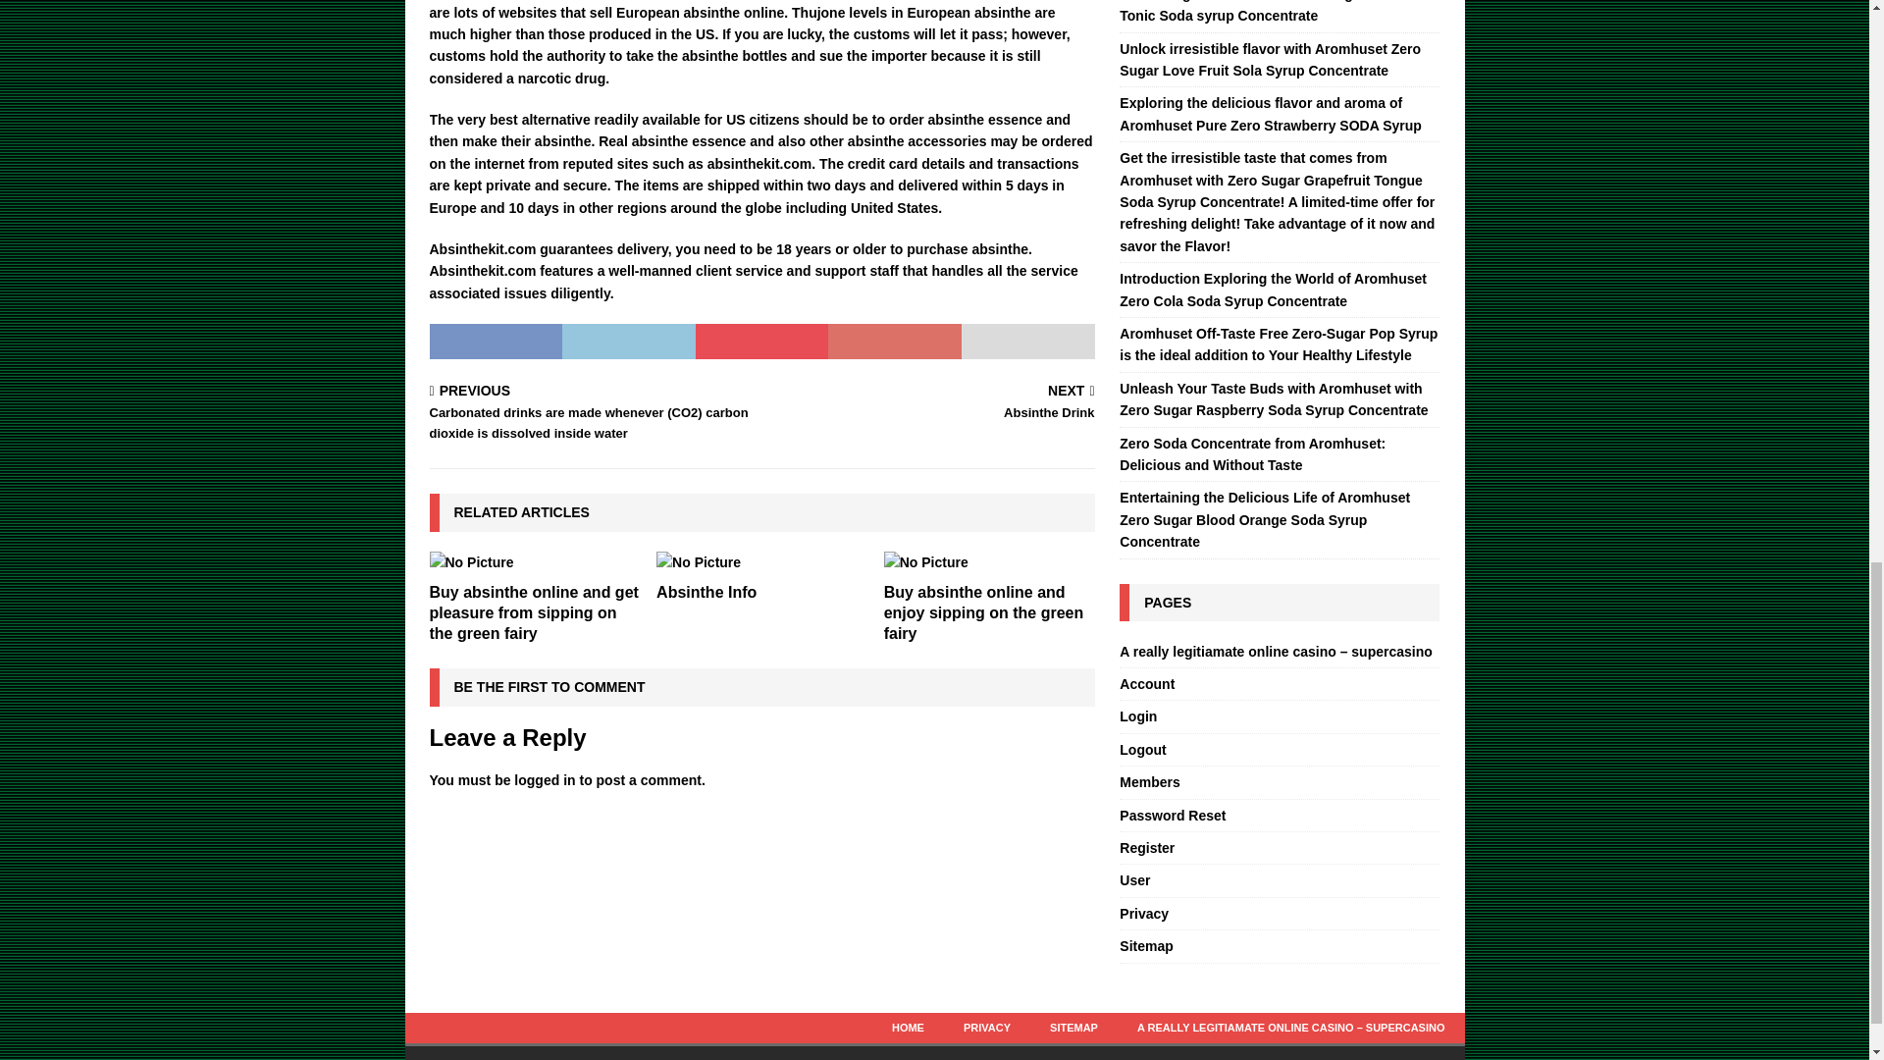 Image resolution: width=1884 pixels, height=1060 pixels. What do you see at coordinates (706, 593) in the screenshot?
I see `Absinthe Info` at bounding box center [706, 593].